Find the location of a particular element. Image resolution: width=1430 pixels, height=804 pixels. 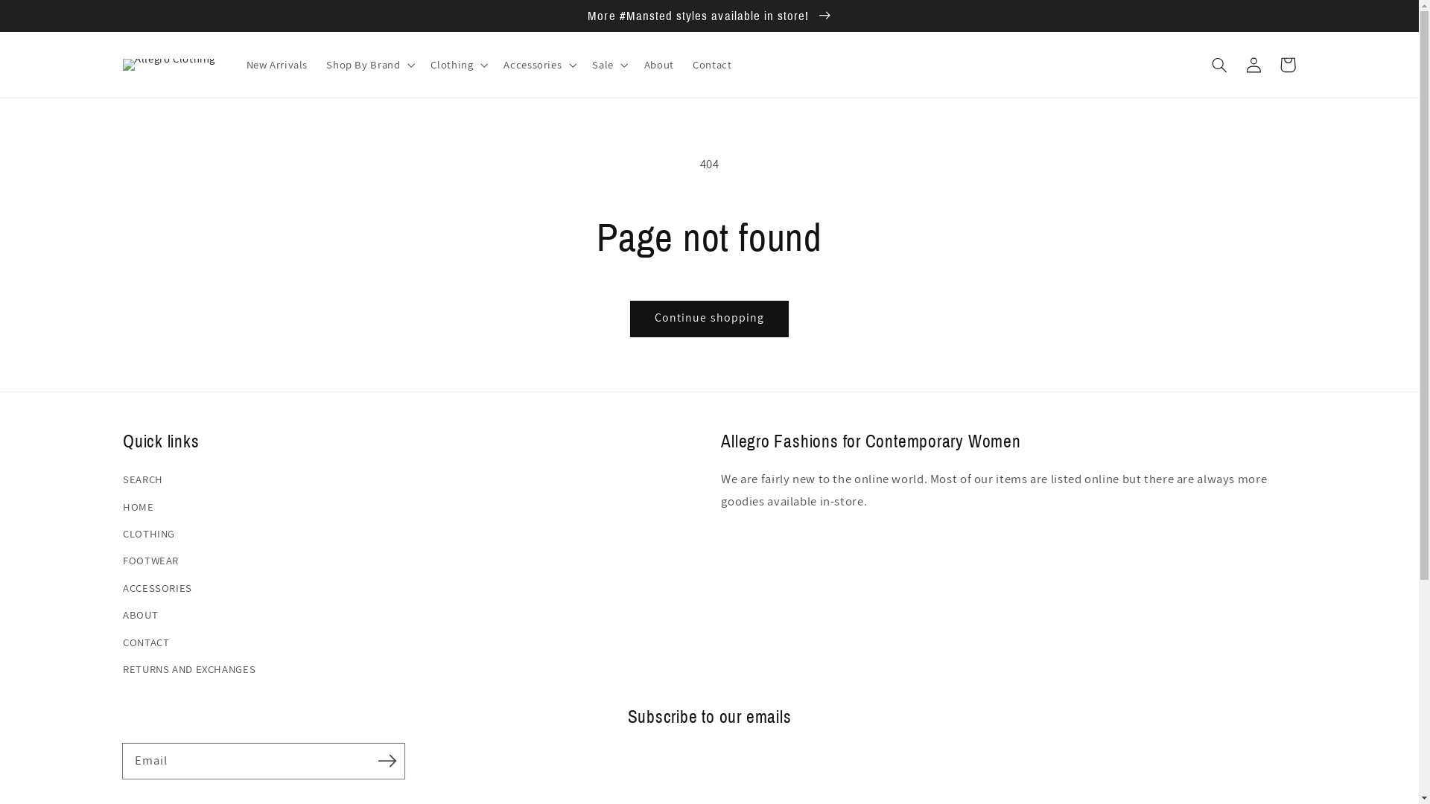

SEARCH is located at coordinates (143, 481).